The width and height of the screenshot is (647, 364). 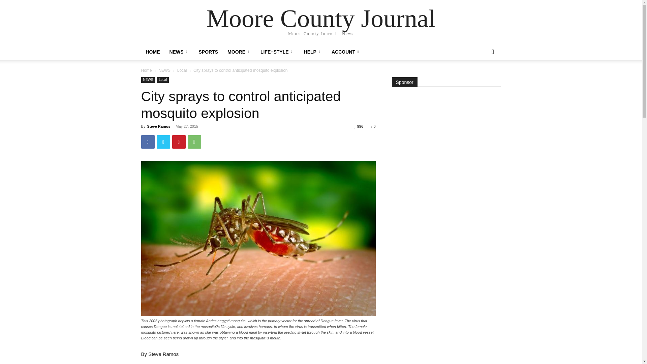 What do you see at coordinates (148, 80) in the screenshot?
I see `NEWS` at bounding box center [148, 80].